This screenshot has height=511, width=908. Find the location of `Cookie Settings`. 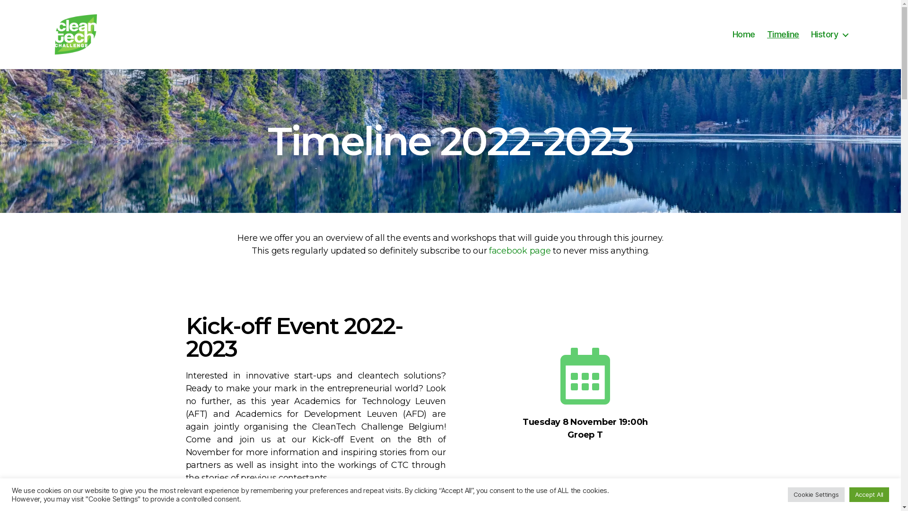

Cookie Settings is located at coordinates (816, 495).